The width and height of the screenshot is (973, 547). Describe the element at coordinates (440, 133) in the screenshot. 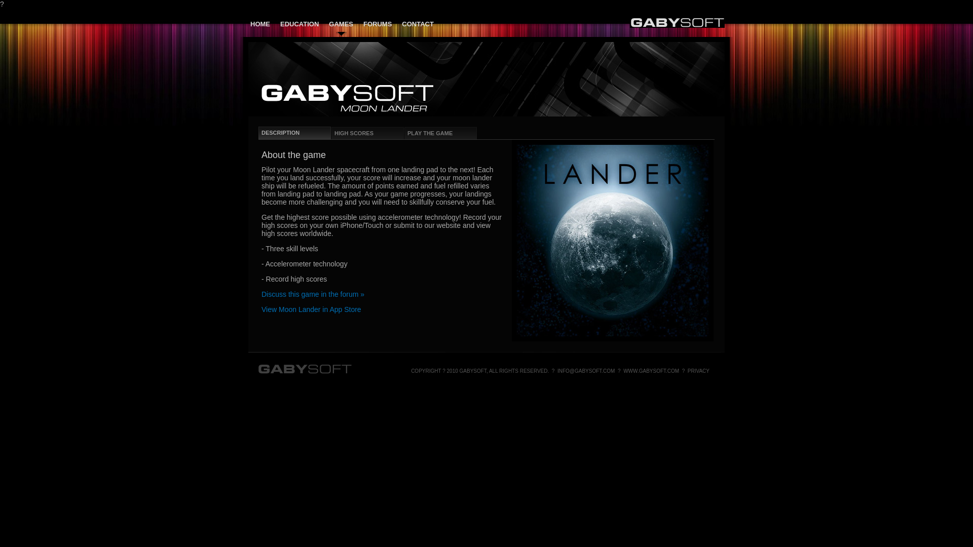

I see `PLAY THE GAME` at that location.